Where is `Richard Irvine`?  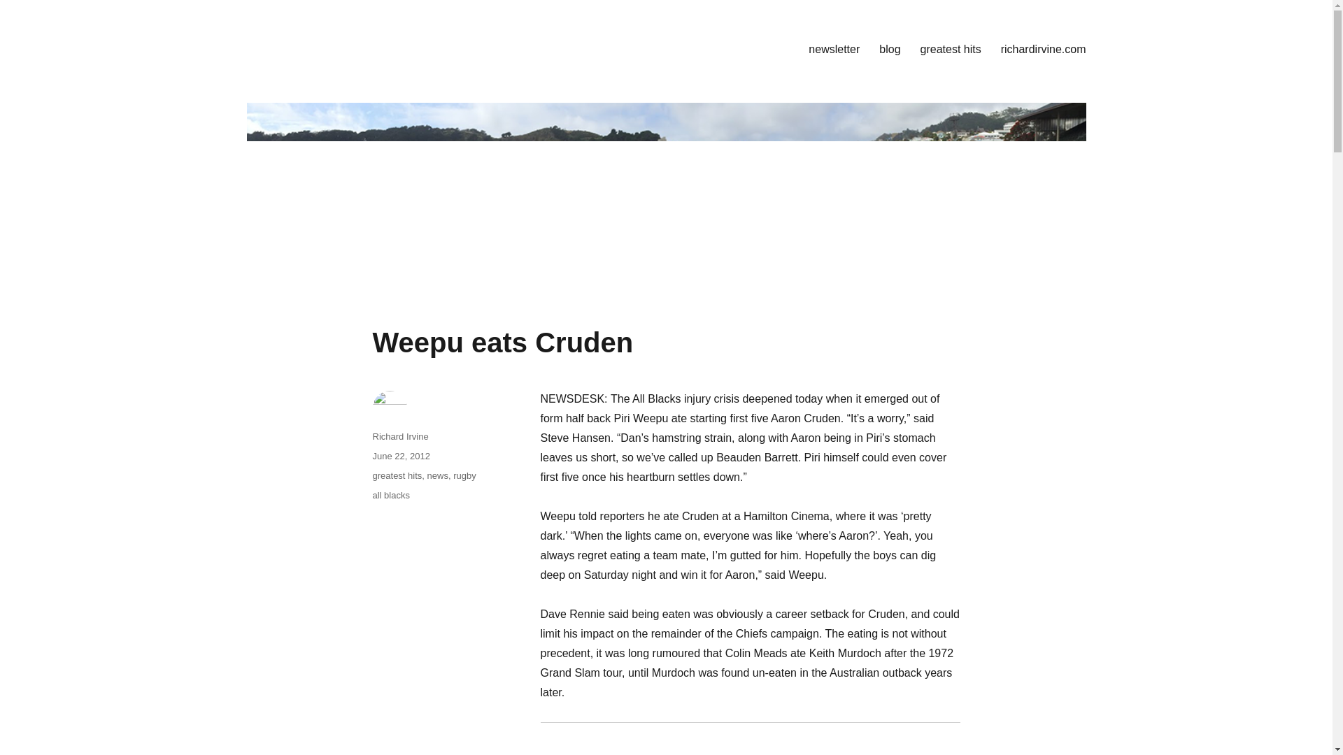
Richard Irvine is located at coordinates (400, 436).